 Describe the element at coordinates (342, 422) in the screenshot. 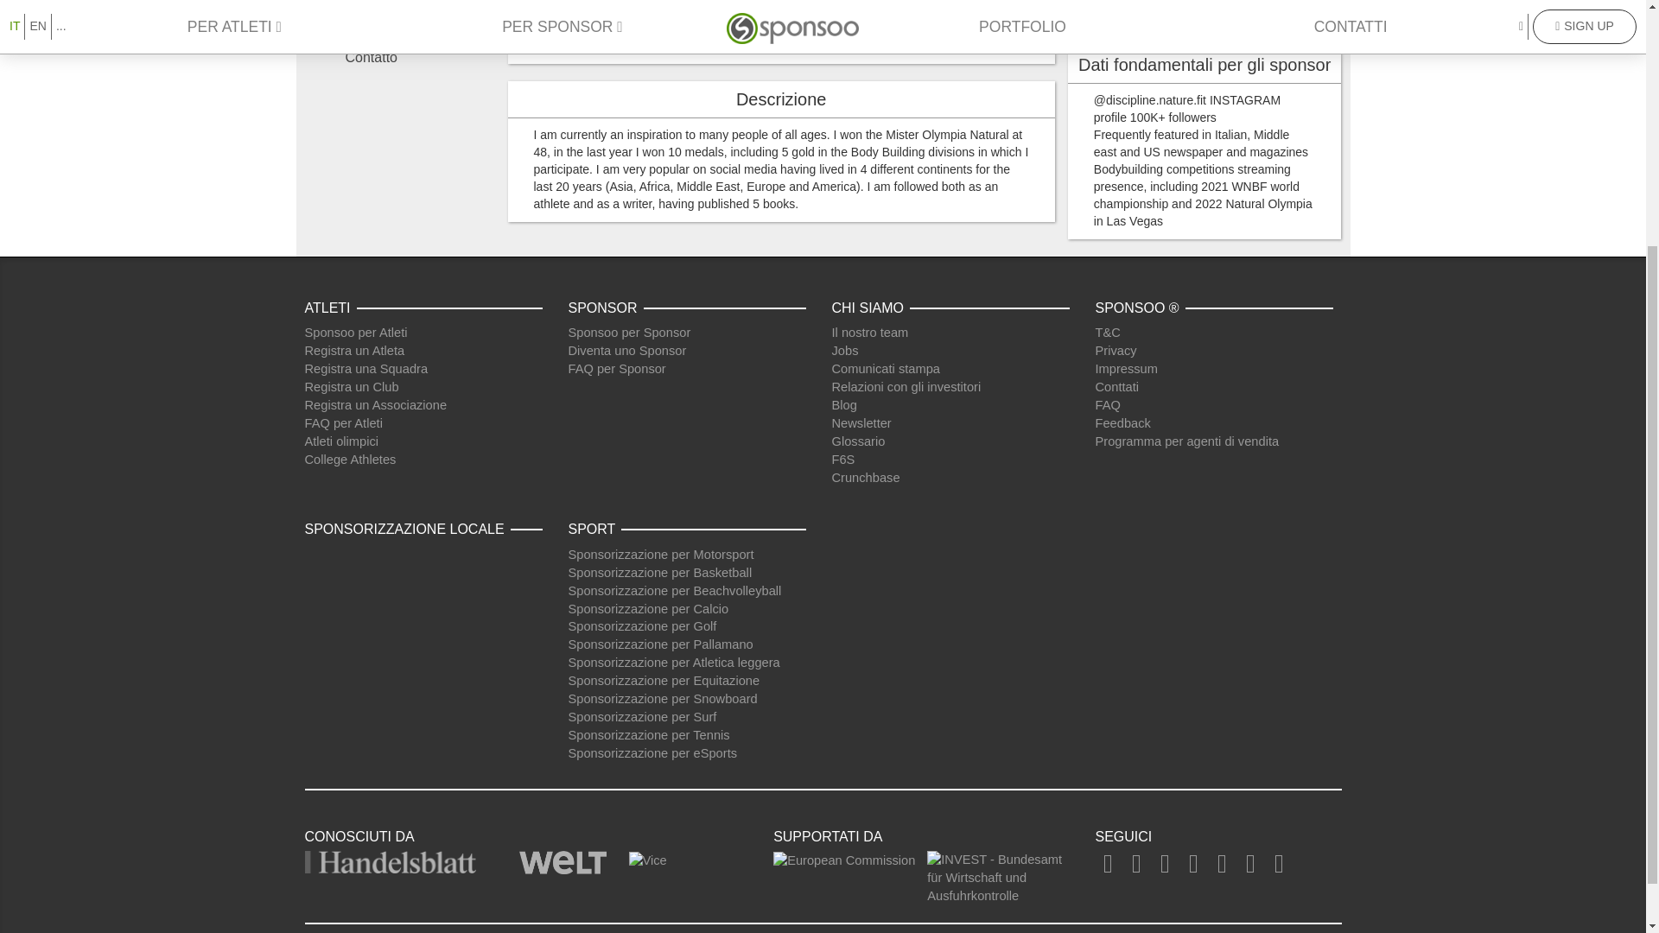

I see `FAQ per Atleti` at that location.